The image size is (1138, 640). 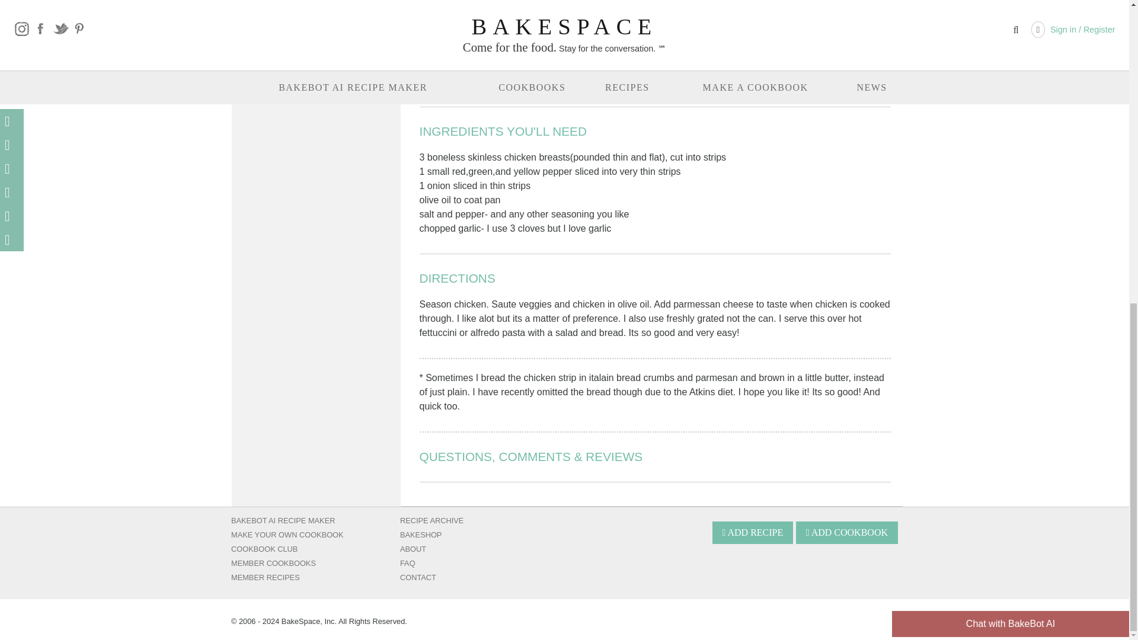 I want to click on LEARN MORE, so click(x=283, y=56).